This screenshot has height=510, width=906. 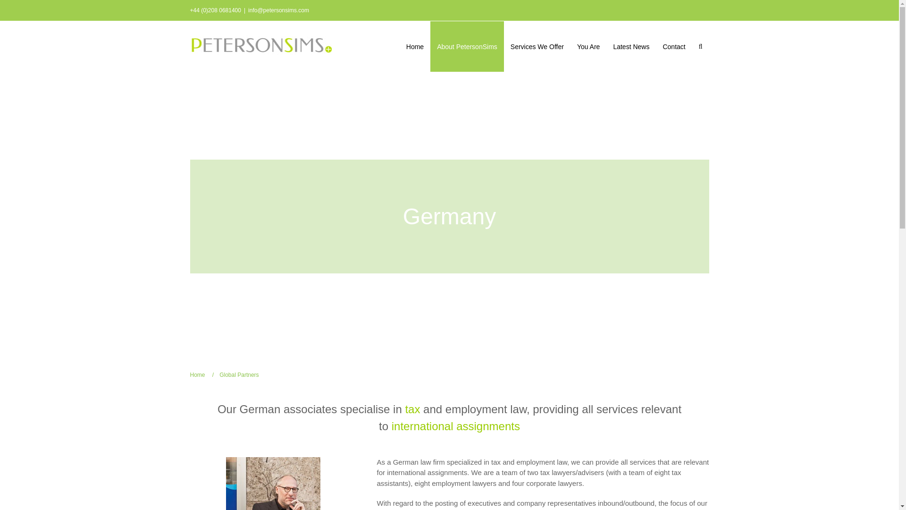 What do you see at coordinates (273, 484) in the screenshot?
I see `joachim-german-associate` at bounding box center [273, 484].